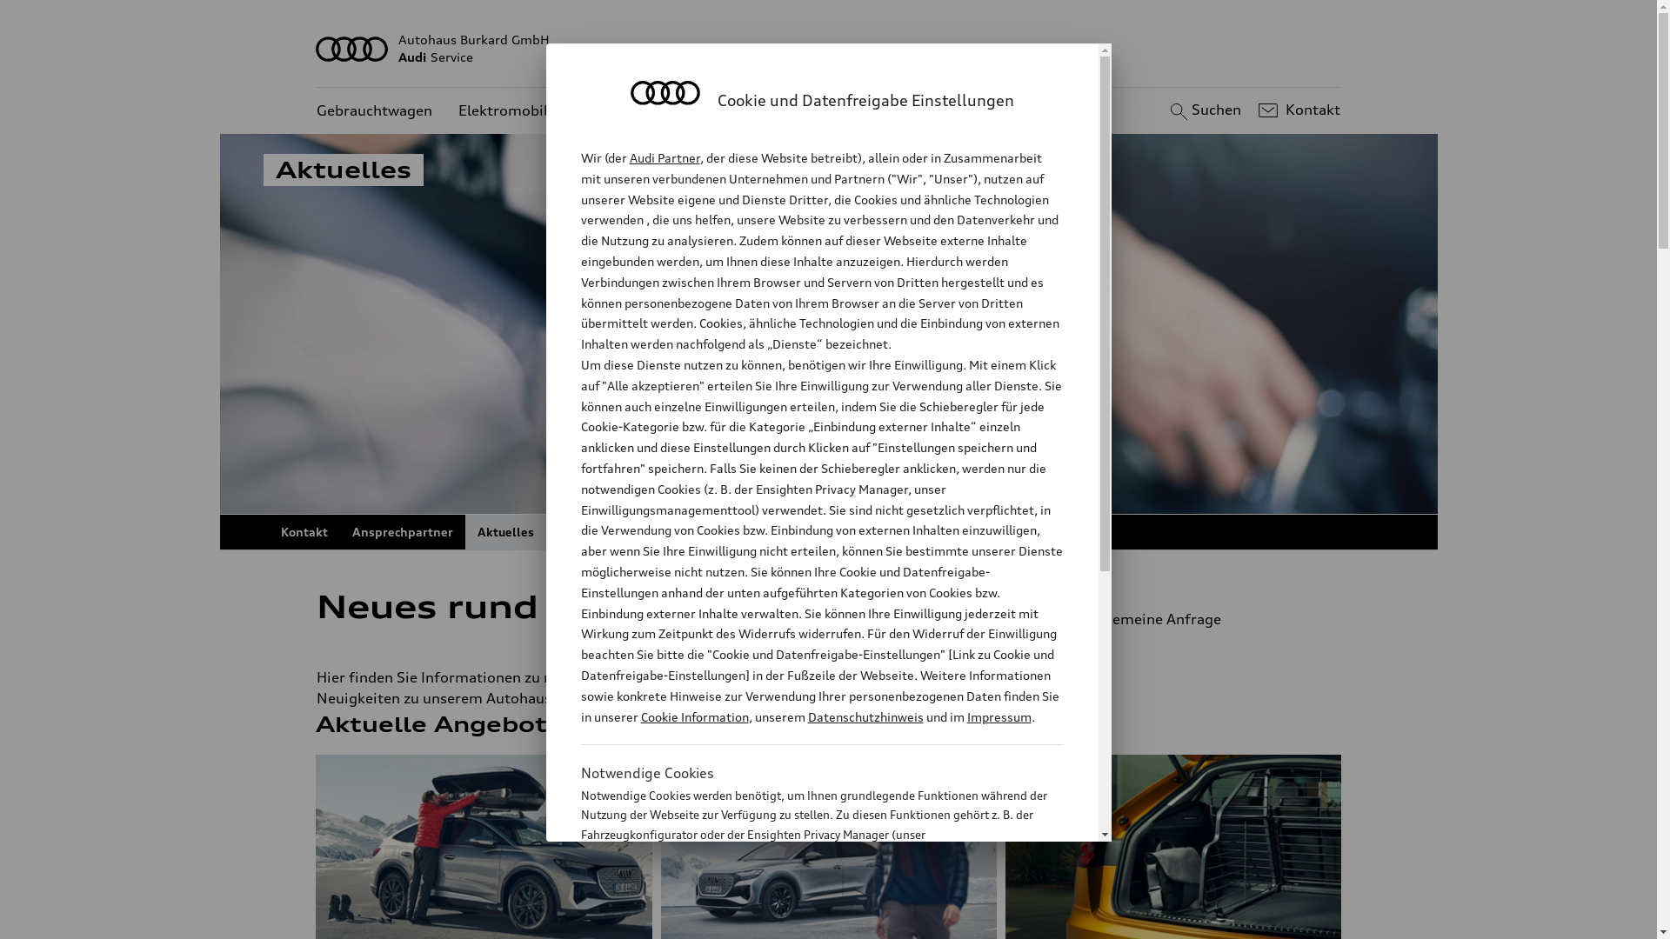 This screenshot has width=1670, height=939. Describe the element at coordinates (999, 716) in the screenshot. I see `Impressum` at that location.